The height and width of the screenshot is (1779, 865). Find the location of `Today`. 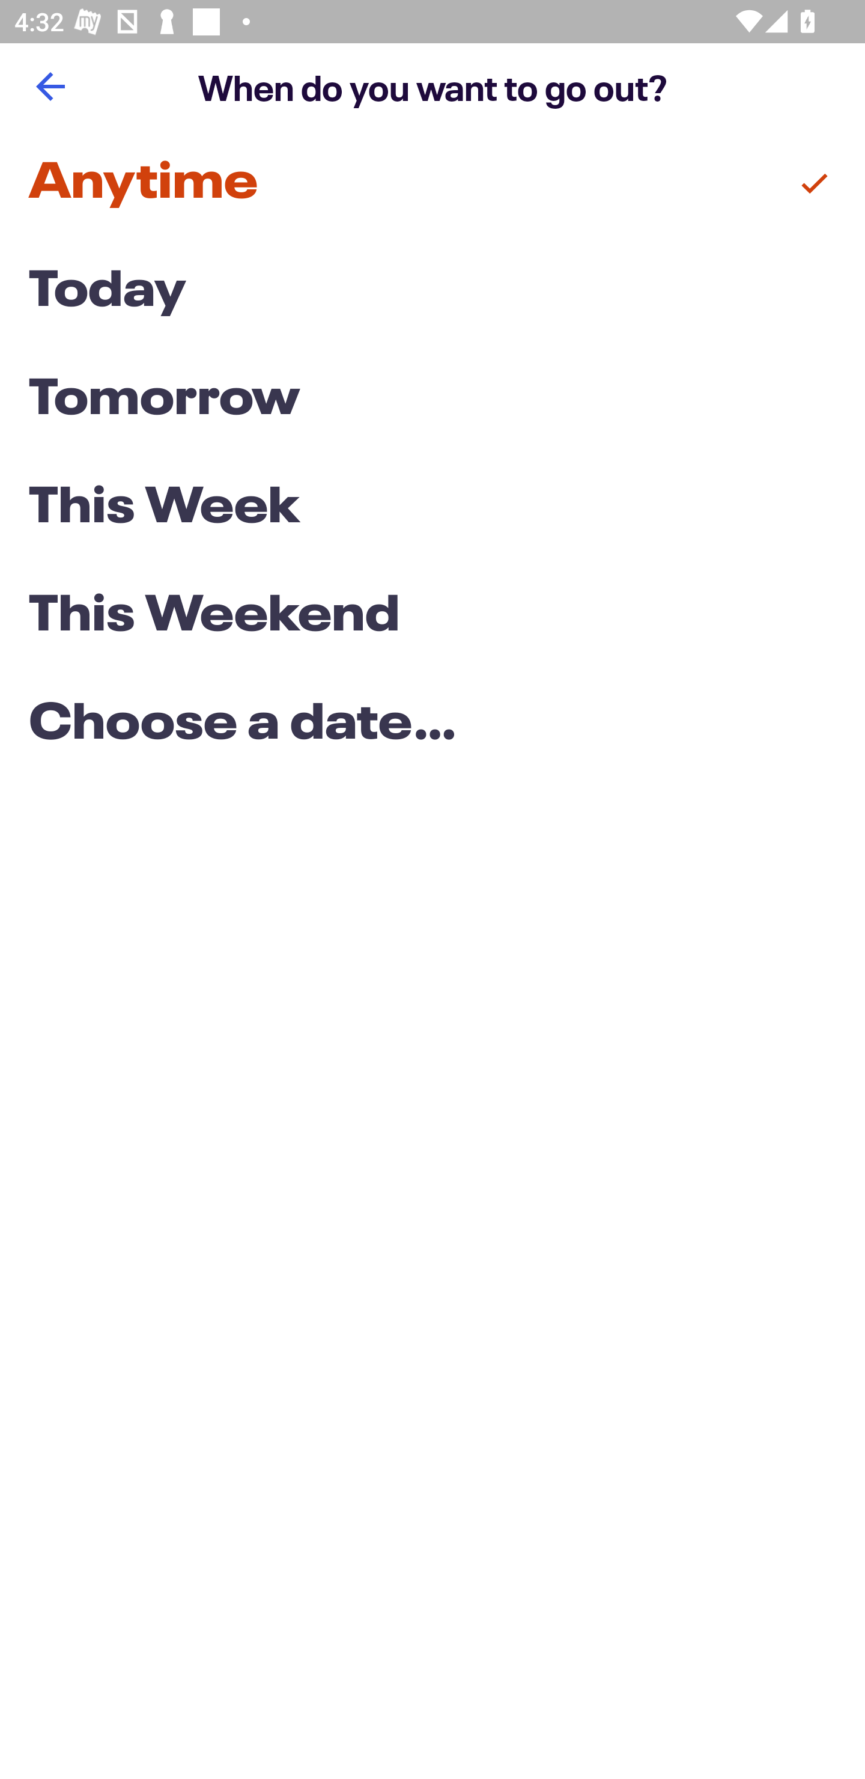

Today is located at coordinates (432, 292).